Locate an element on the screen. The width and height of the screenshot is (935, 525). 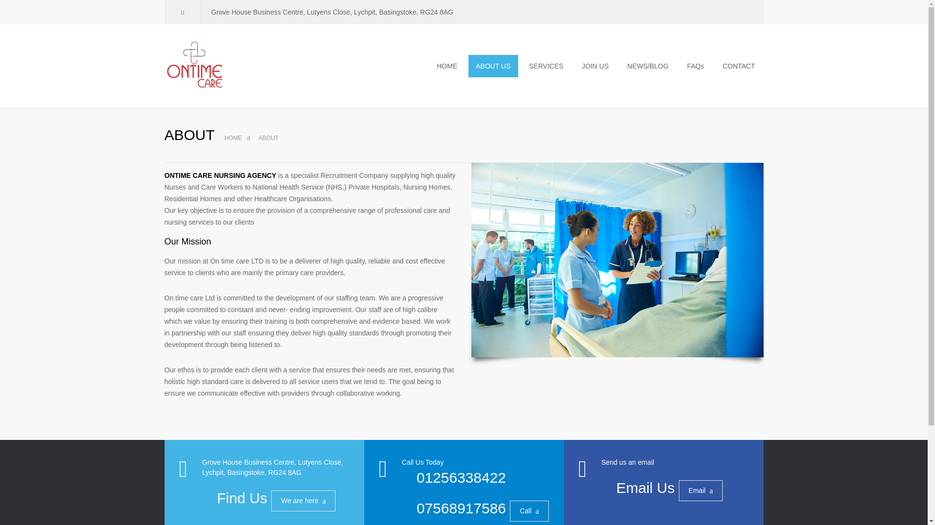
Email is located at coordinates (700, 491).